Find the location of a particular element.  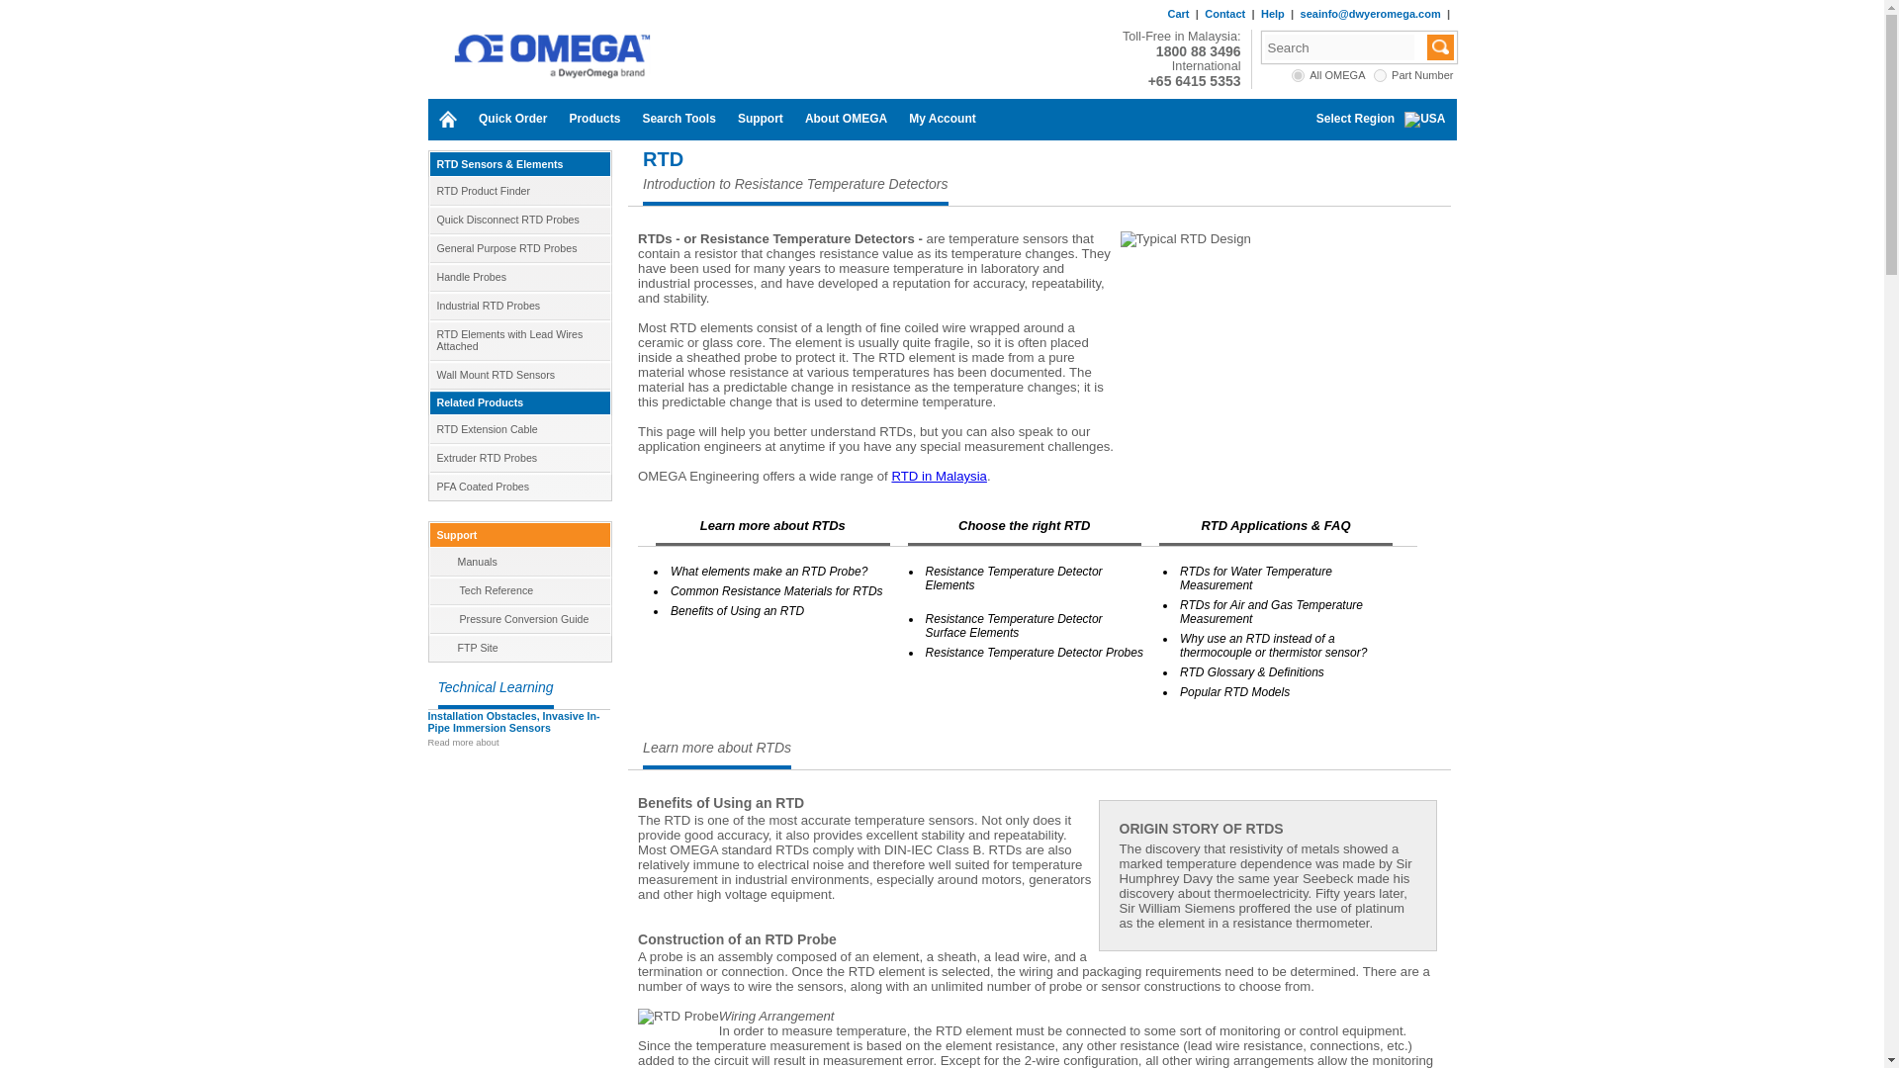

Cart is located at coordinates (1177, 14).